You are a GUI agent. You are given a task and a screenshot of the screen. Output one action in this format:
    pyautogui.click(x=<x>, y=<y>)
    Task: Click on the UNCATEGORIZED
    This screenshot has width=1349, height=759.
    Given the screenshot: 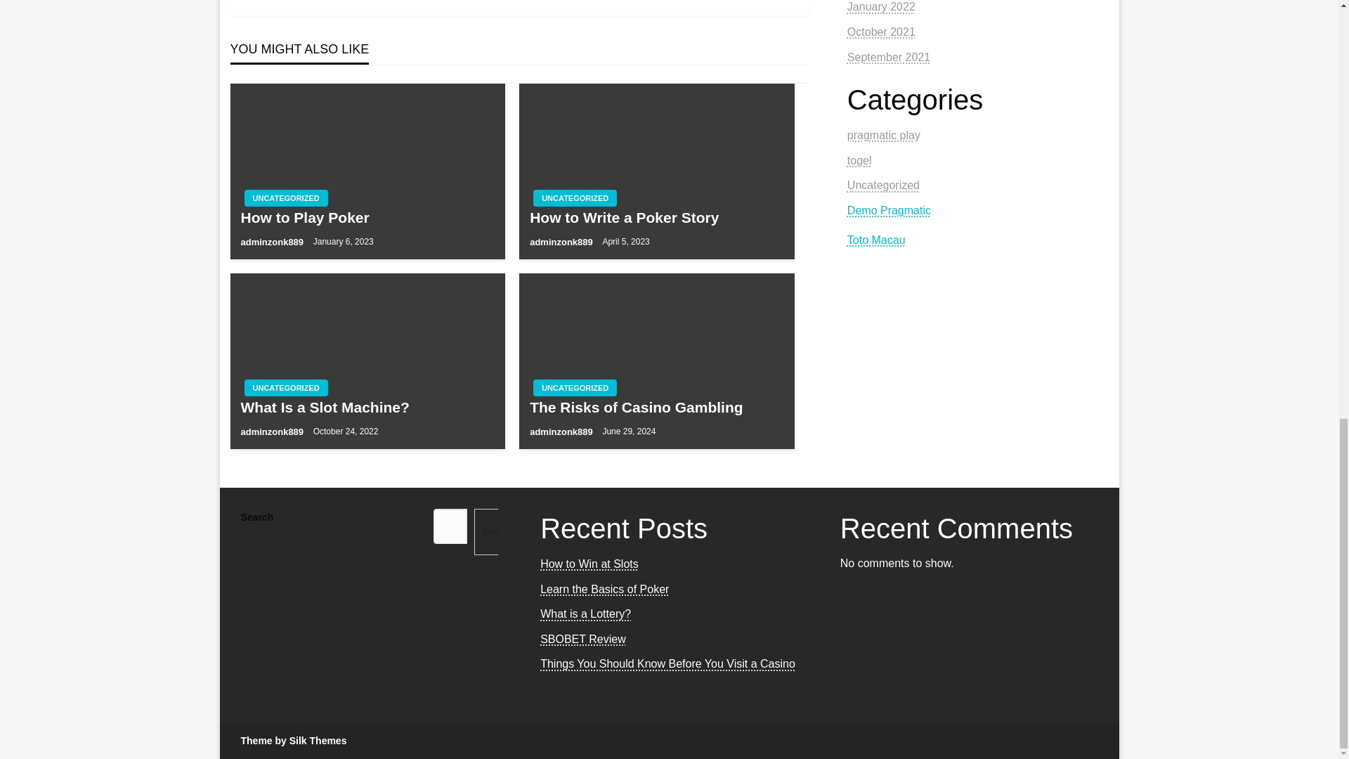 What is the action you would take?
    pyautogui.click(x=285, y=388)
    